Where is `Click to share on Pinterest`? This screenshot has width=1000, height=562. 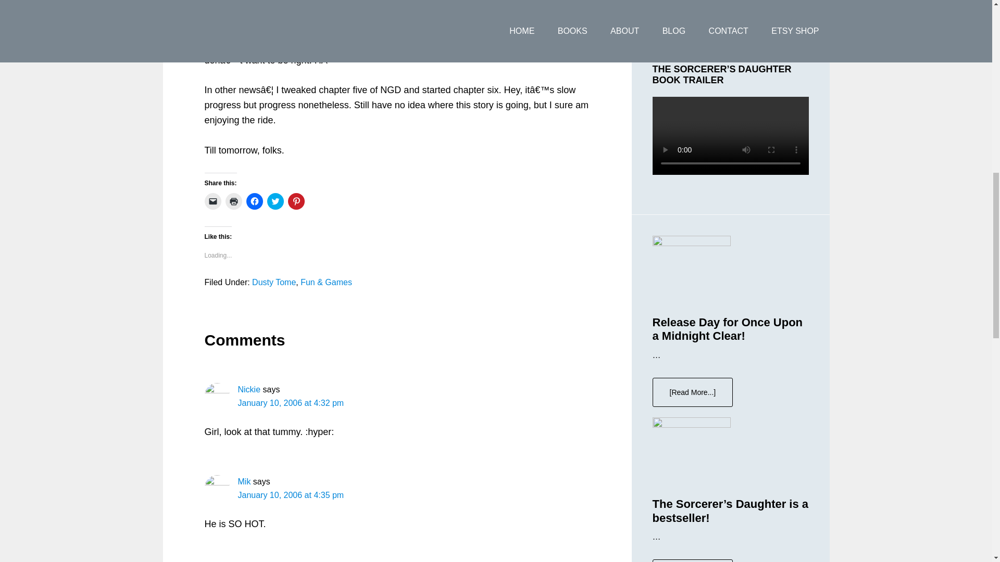
Click to share on Pinterest is located at coordinates (296, 201).